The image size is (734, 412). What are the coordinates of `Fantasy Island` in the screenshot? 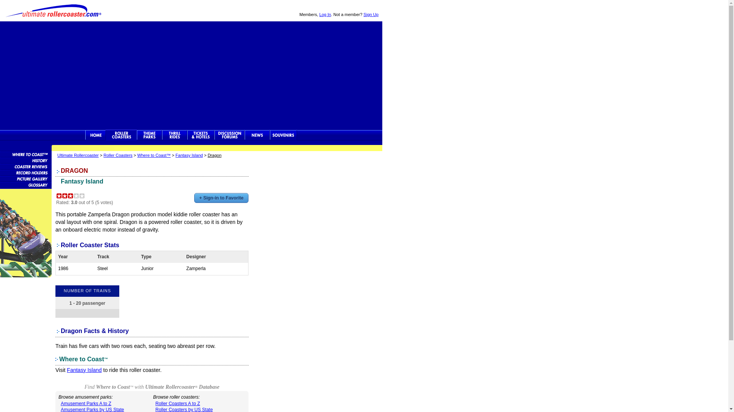 It's located at (189, 155).